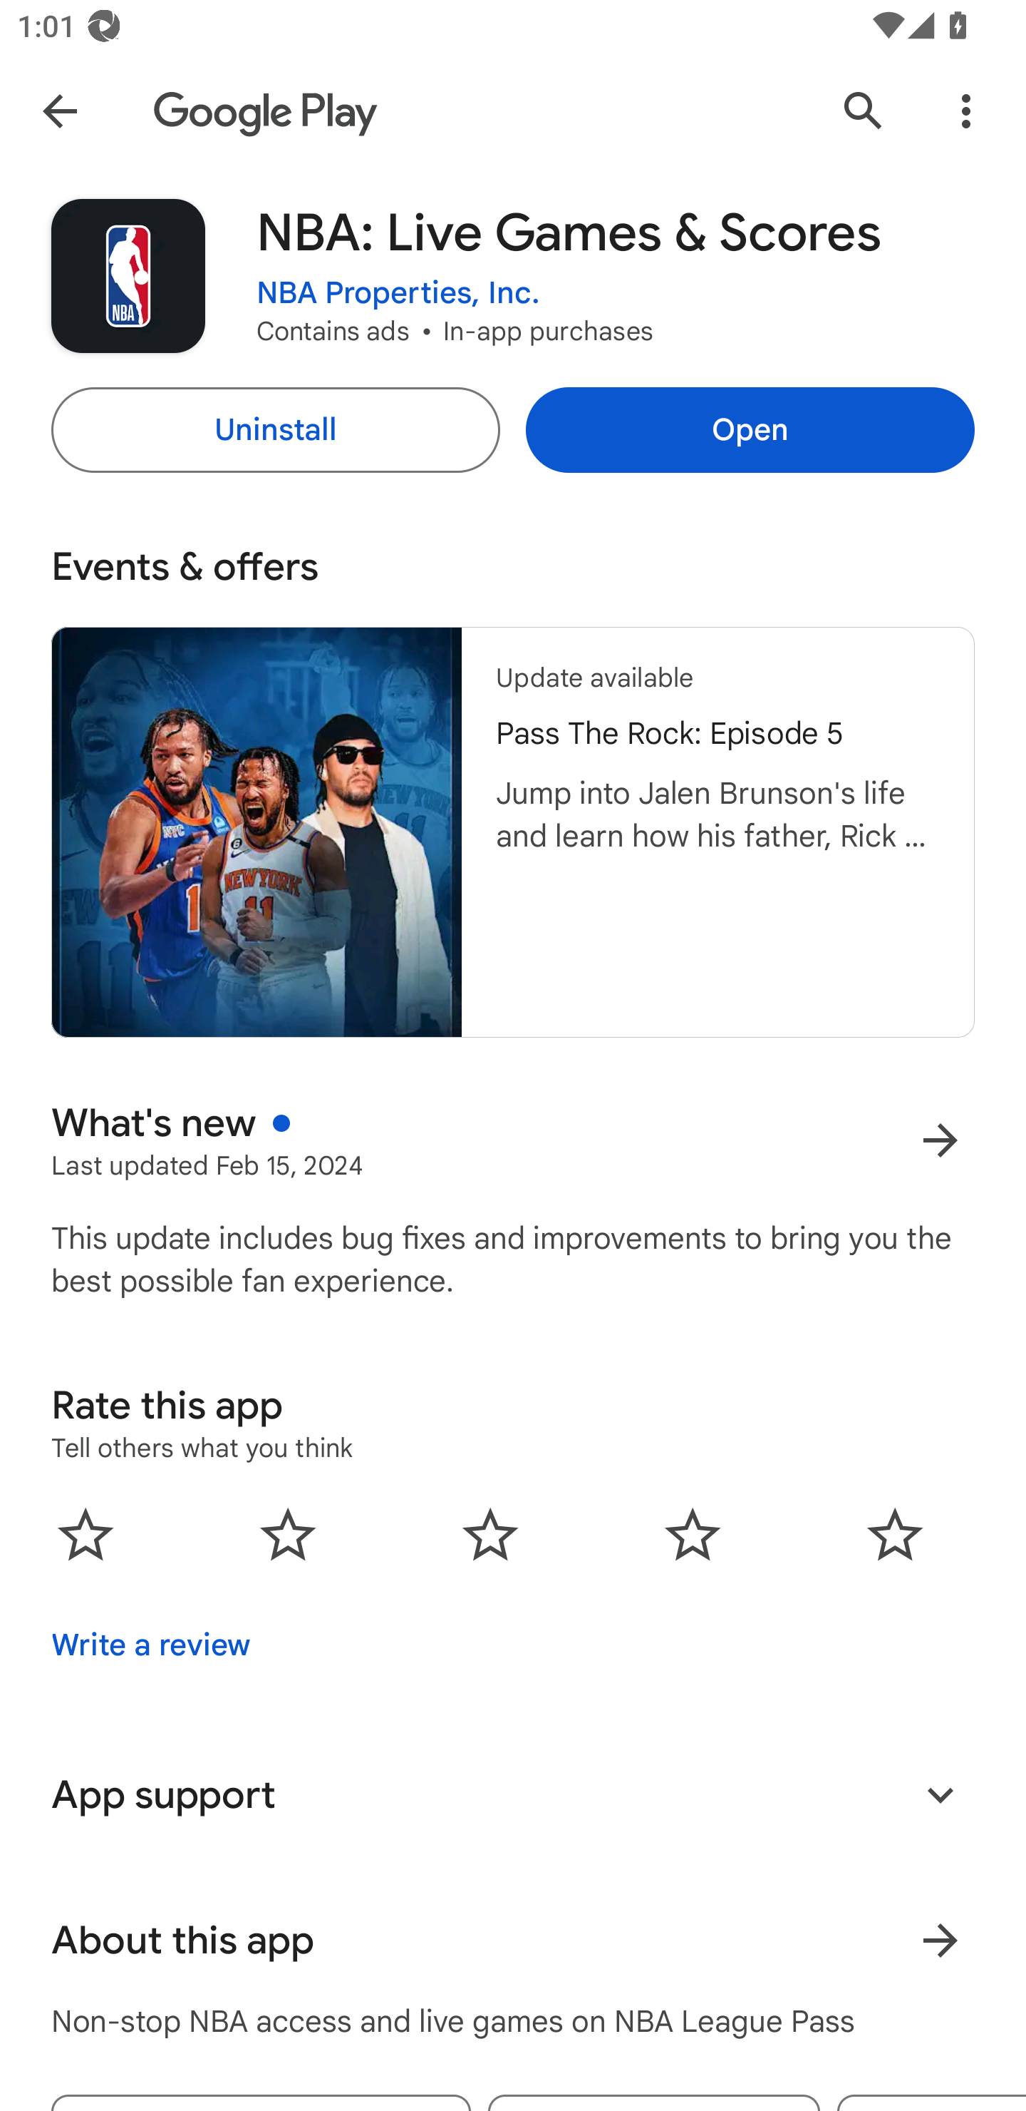  Describe the element at coordinates (864, 110) in the screenshot. I see `Search Google Play` at that location.